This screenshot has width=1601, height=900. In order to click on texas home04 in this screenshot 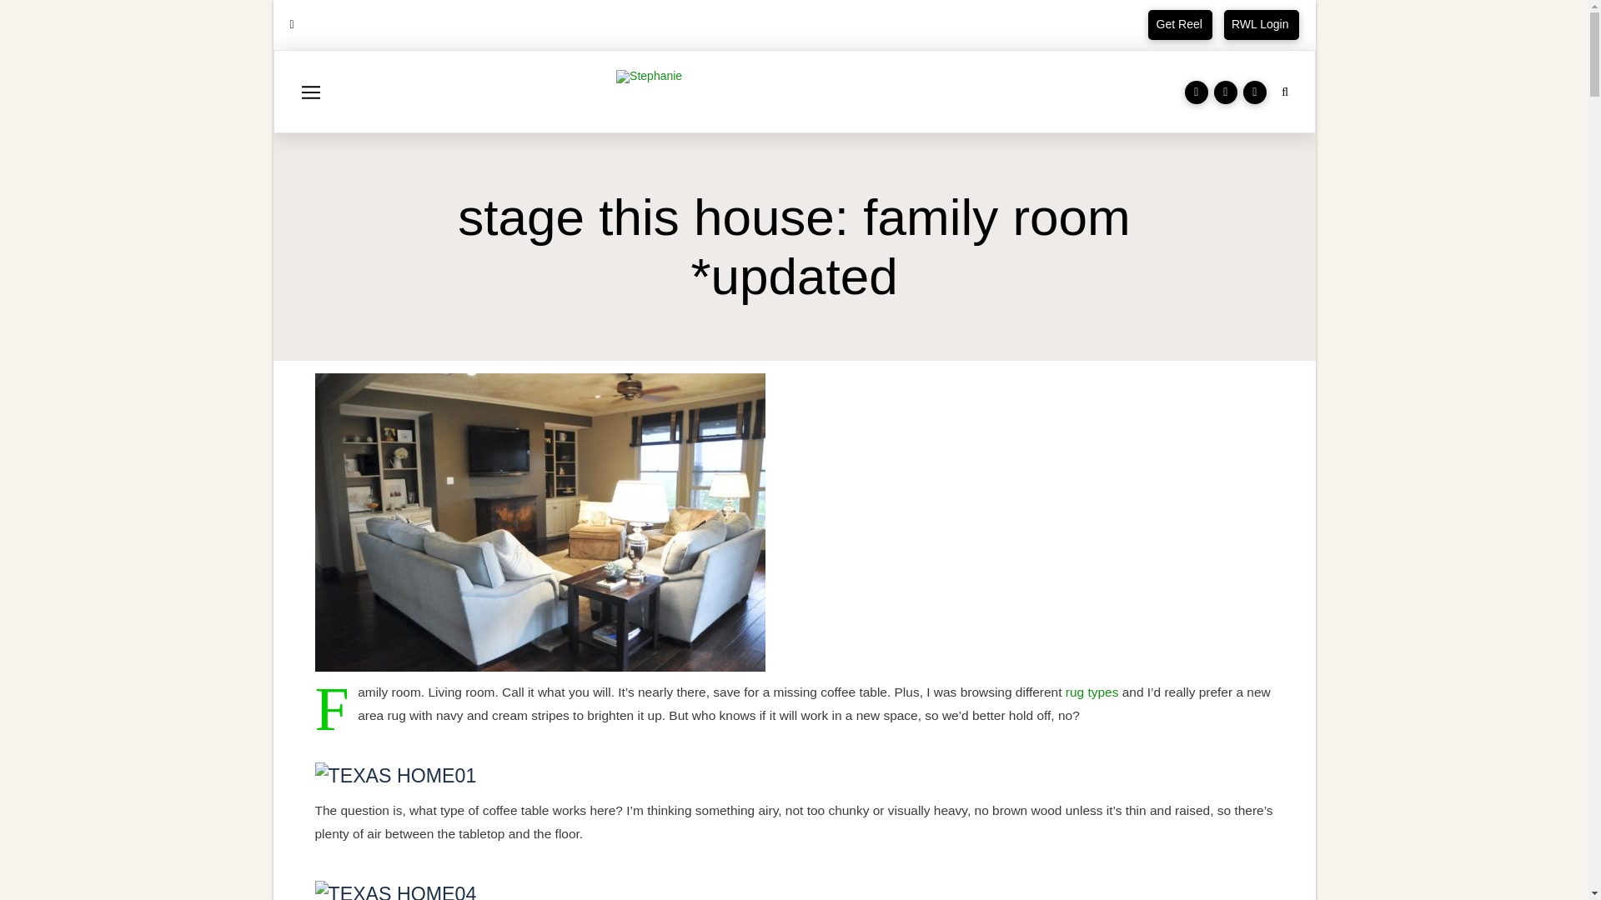, I will do `click(396, 891)`.